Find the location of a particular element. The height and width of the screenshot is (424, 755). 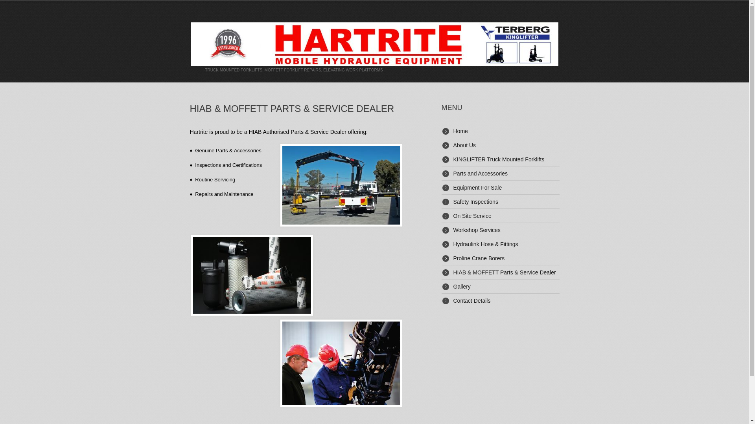

Home is located at coordinates (460, 131).